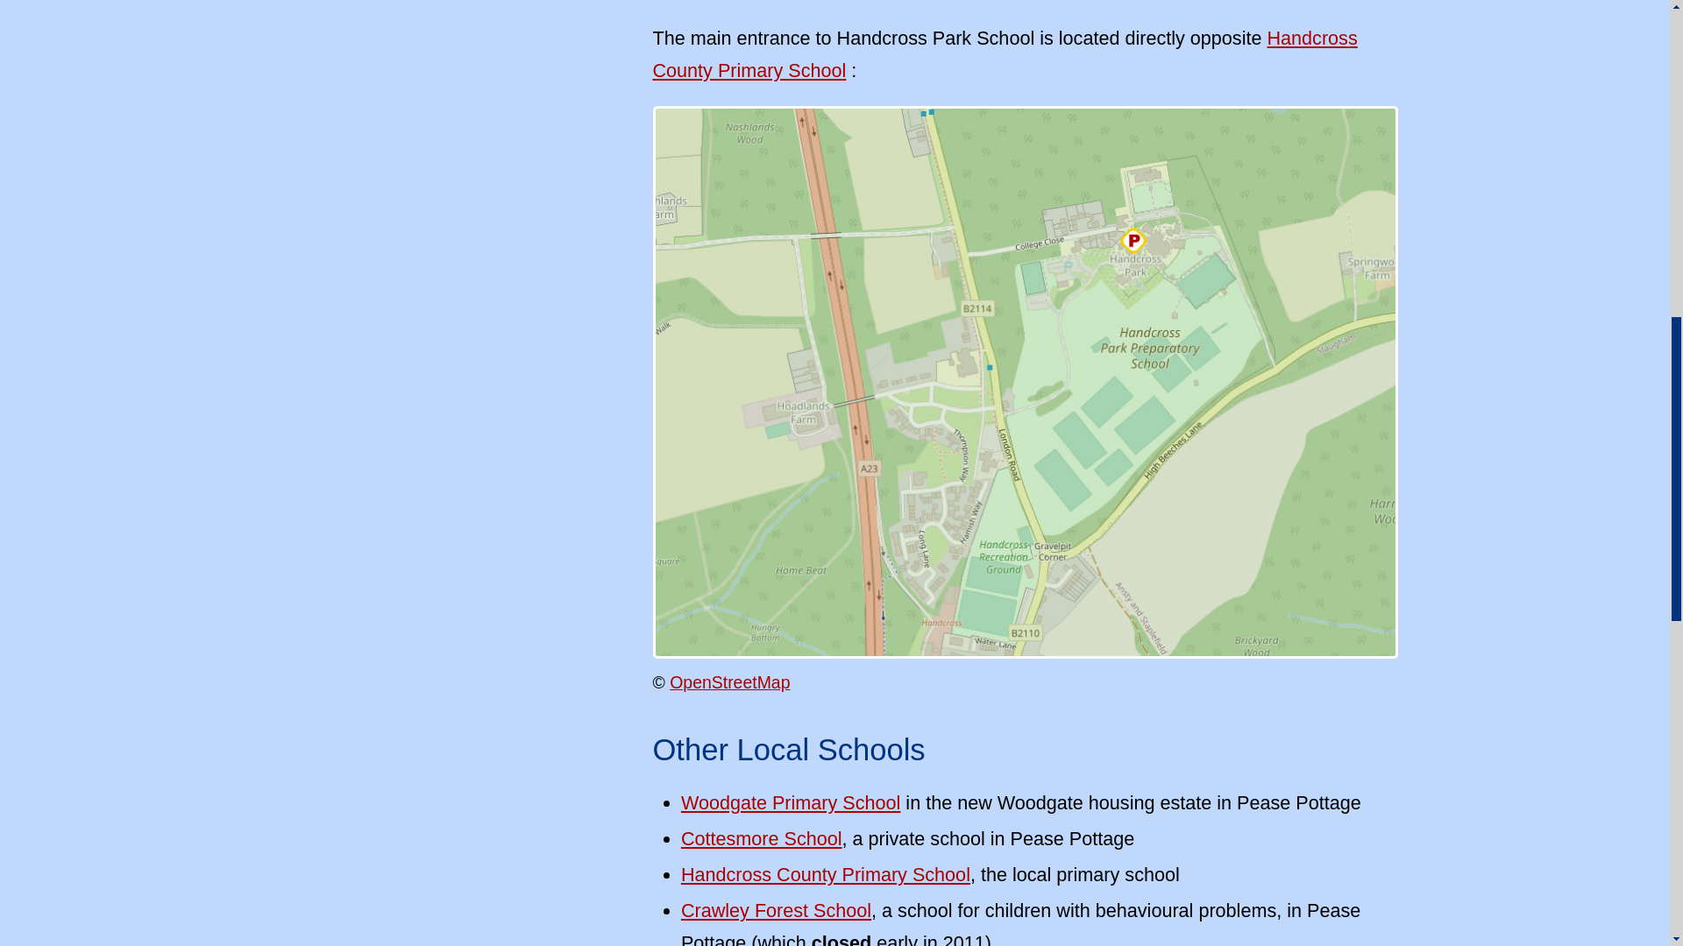 The height and width of the screenshot is (946, 1683). Describe the element at coordinates (729, 681) in the screenshot. I see `OpenStreetMap` at that location.